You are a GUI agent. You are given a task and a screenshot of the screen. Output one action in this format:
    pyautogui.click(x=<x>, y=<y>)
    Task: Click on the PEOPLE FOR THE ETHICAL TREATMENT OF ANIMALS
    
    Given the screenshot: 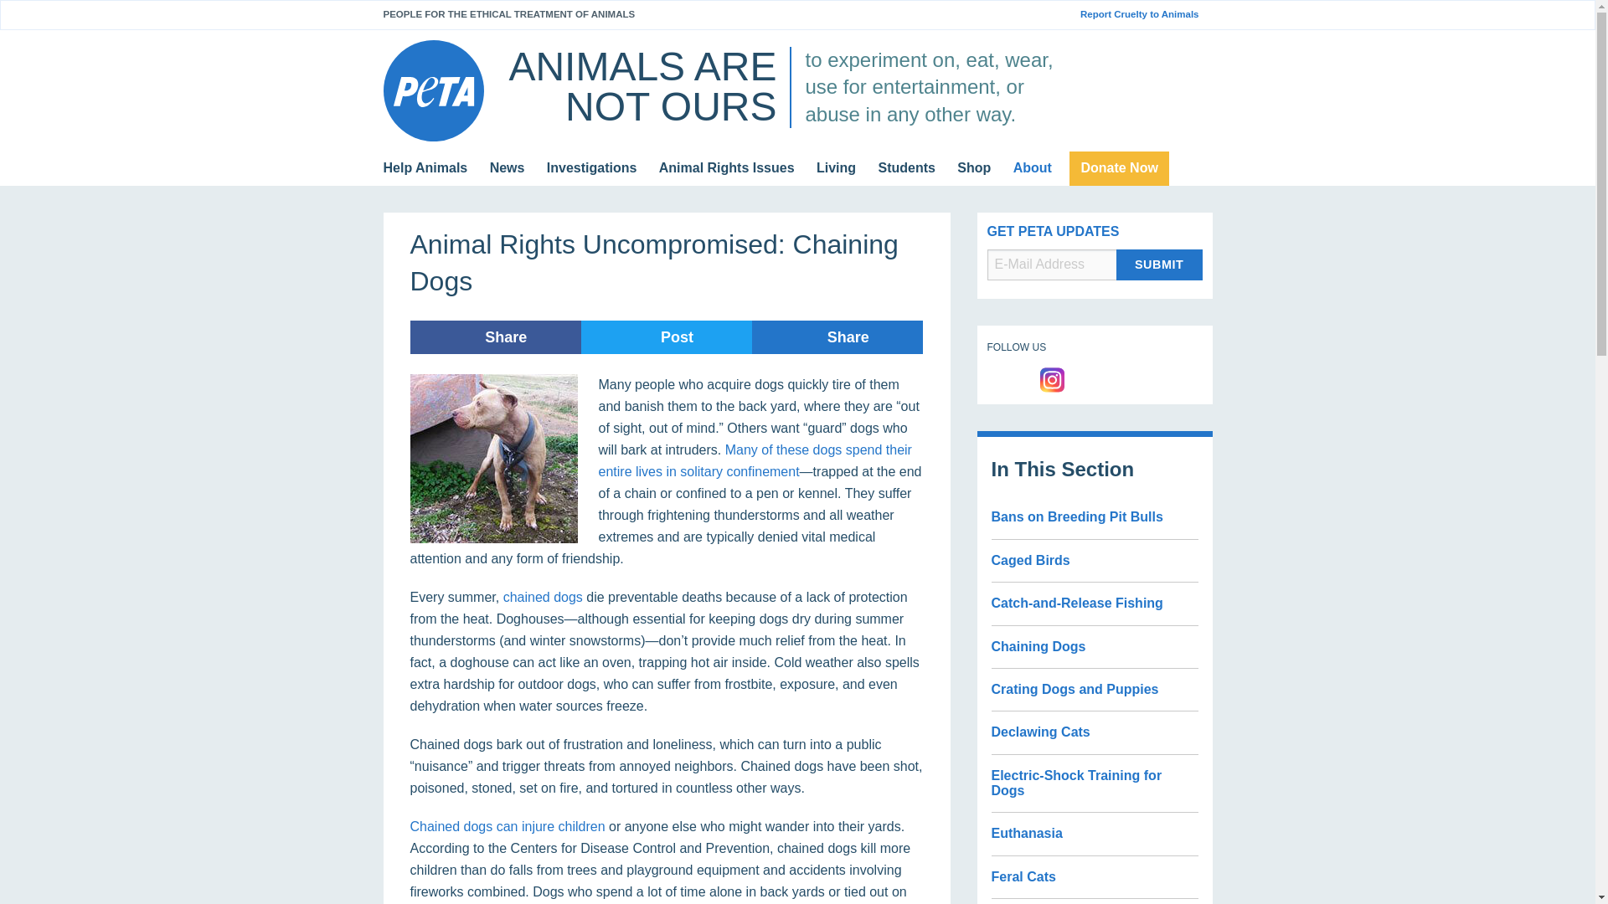 What is the action you would take?
    pyautogui.click(x=509, y=13)
    